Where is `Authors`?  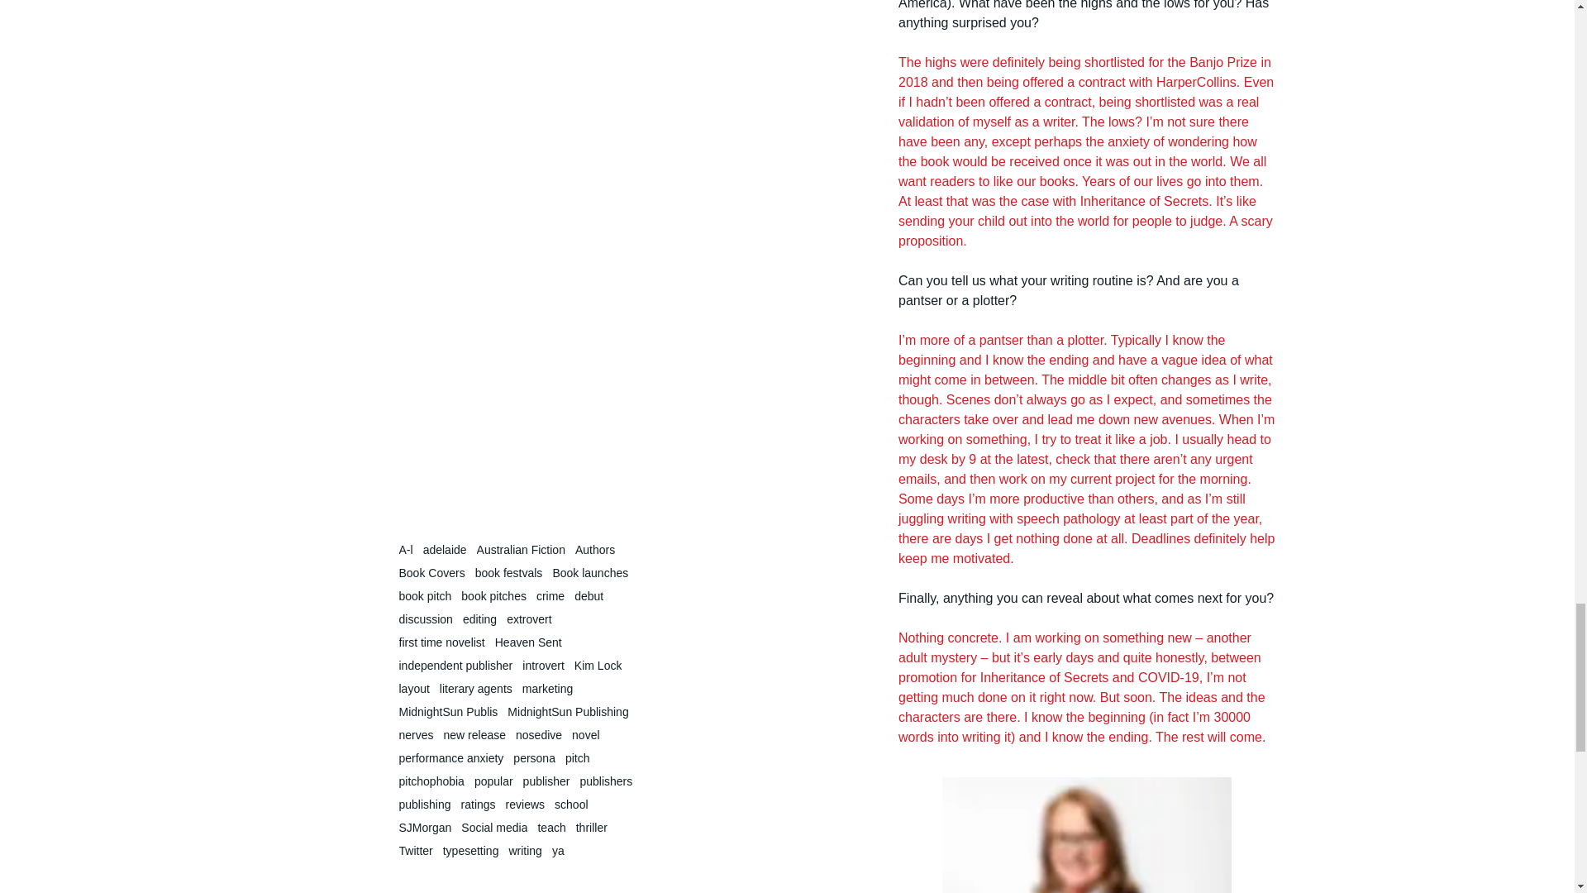
Authors is located at coordinates (595, 549).